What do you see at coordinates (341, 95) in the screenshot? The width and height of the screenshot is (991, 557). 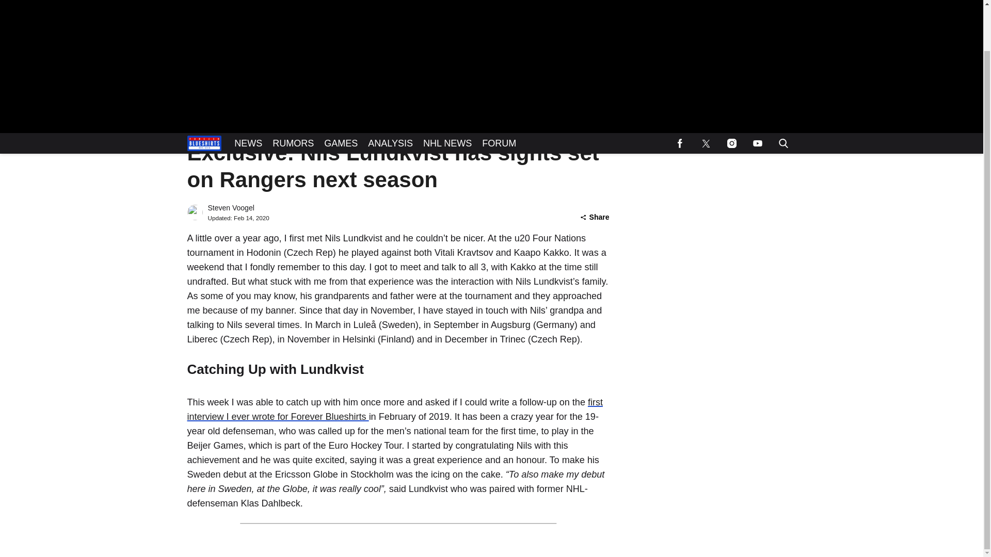 I see `GAMES` at bounding box center [341, 95].